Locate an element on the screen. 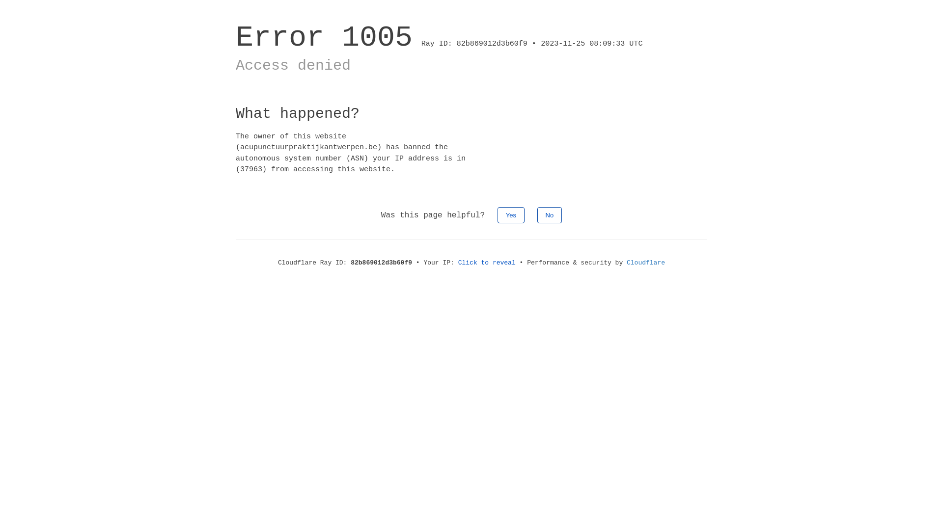 This screenshot has height=530, width=943. Yes is located at coordinates (511, 215).